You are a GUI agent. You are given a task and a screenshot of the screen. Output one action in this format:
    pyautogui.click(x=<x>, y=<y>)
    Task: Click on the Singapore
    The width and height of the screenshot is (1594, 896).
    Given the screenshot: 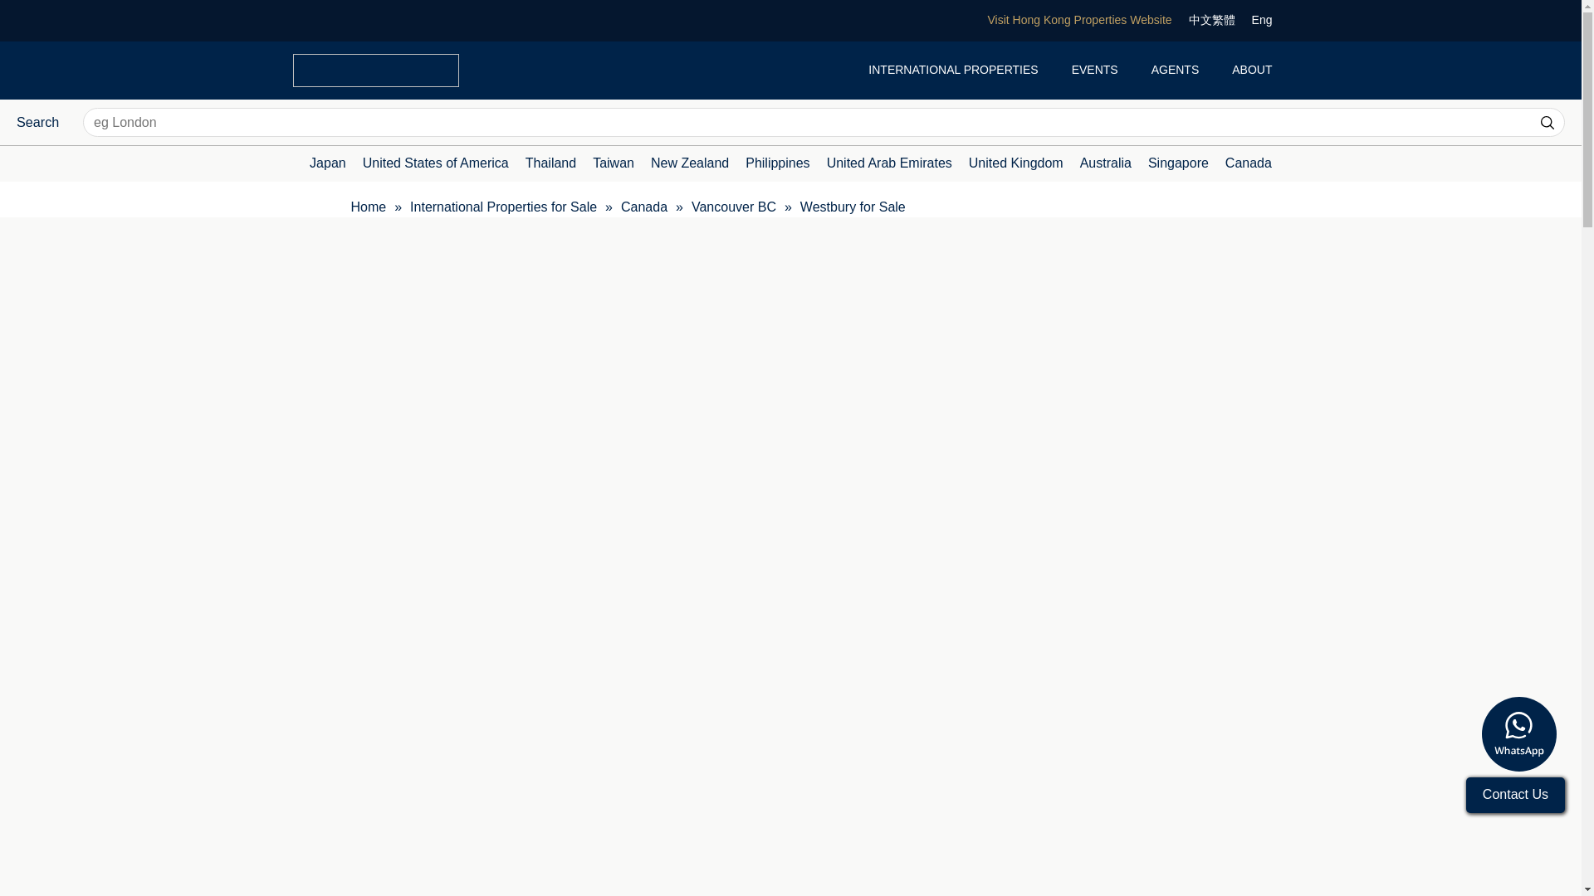 What is the action you would take?
    pyautogui.click(x=1177, y=163)
    